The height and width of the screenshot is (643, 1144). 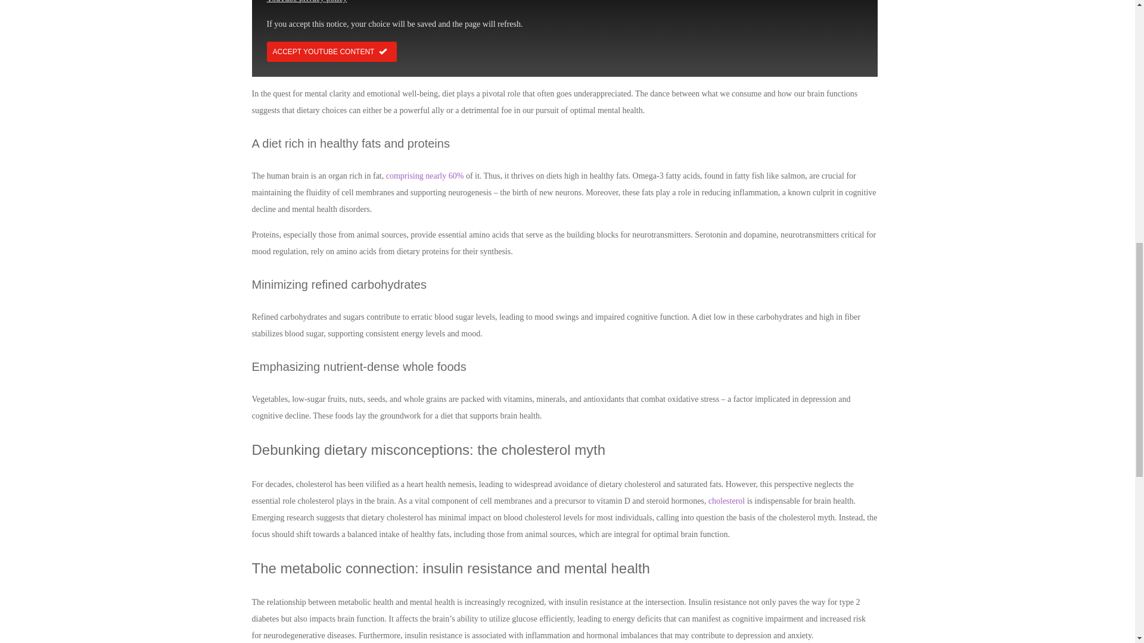 I want to click on cholesterol, so click(x=726, y=500).